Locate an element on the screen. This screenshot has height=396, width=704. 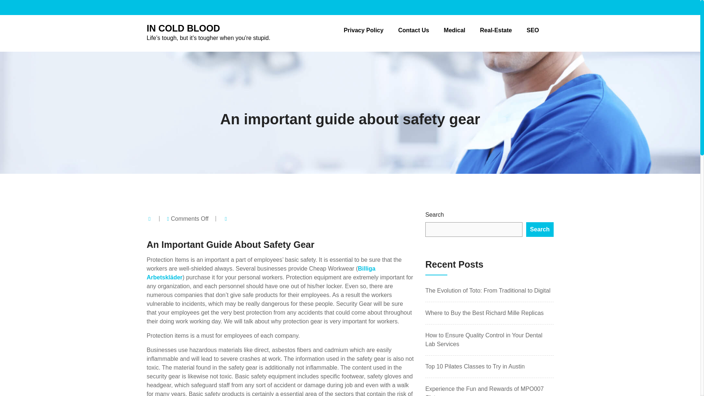
Search is located at coordinates (540, 229).